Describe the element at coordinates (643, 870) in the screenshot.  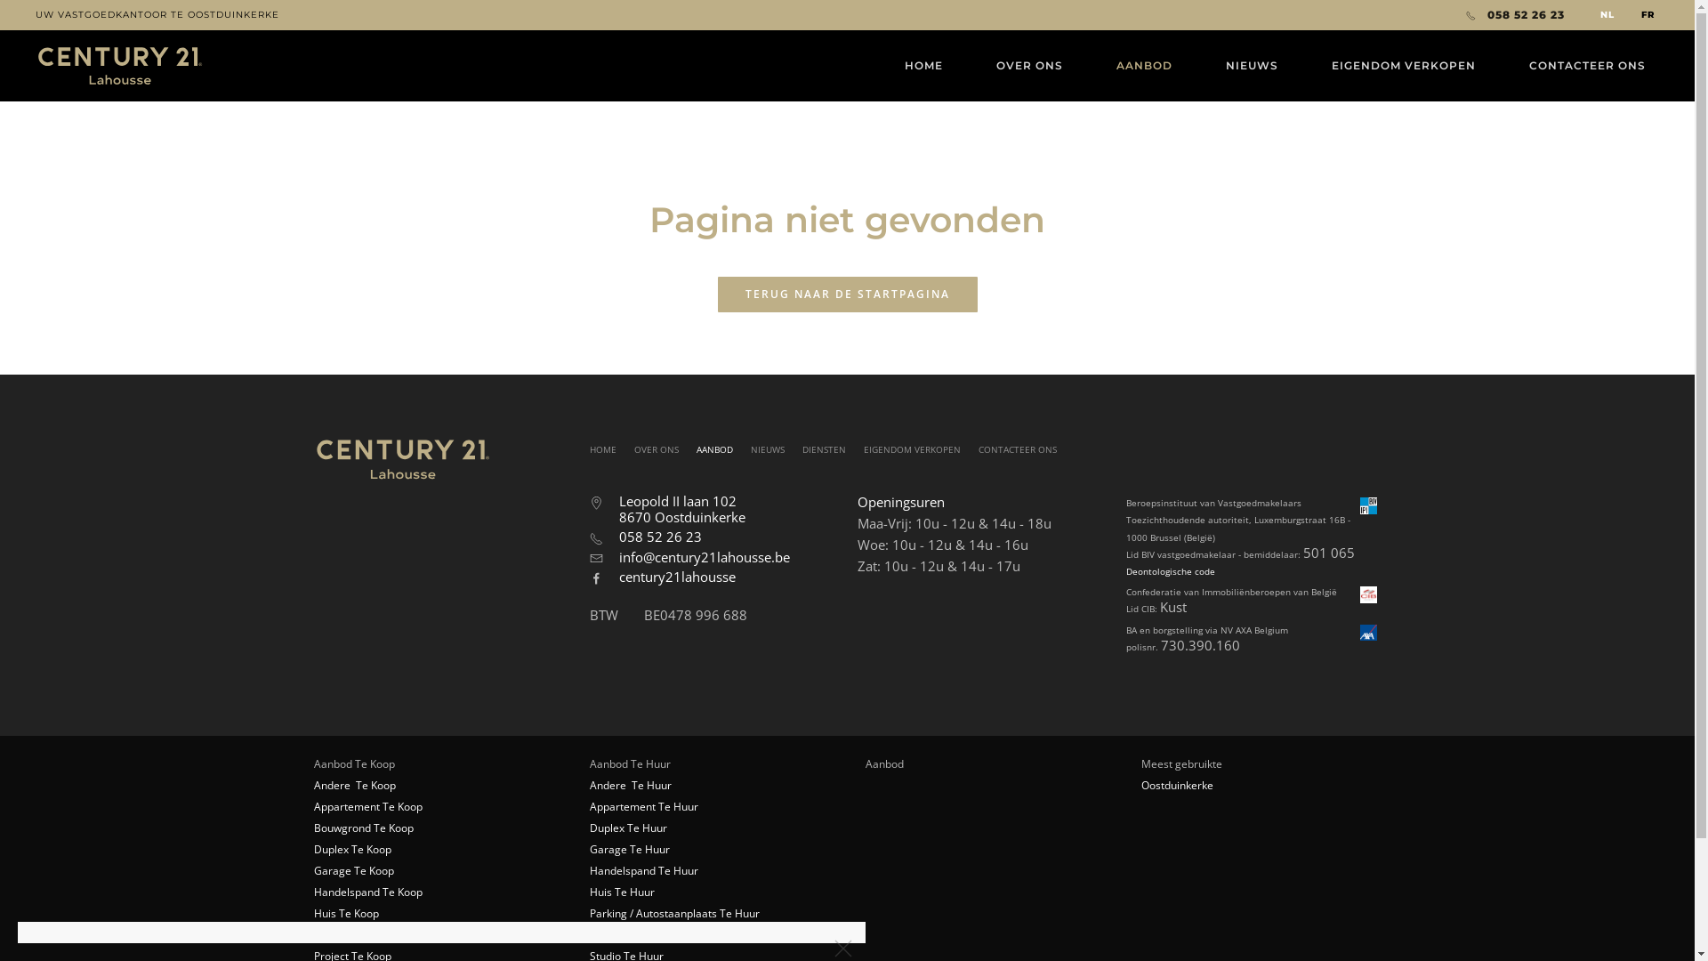
I see `Handelspand Te Huur` at that location.